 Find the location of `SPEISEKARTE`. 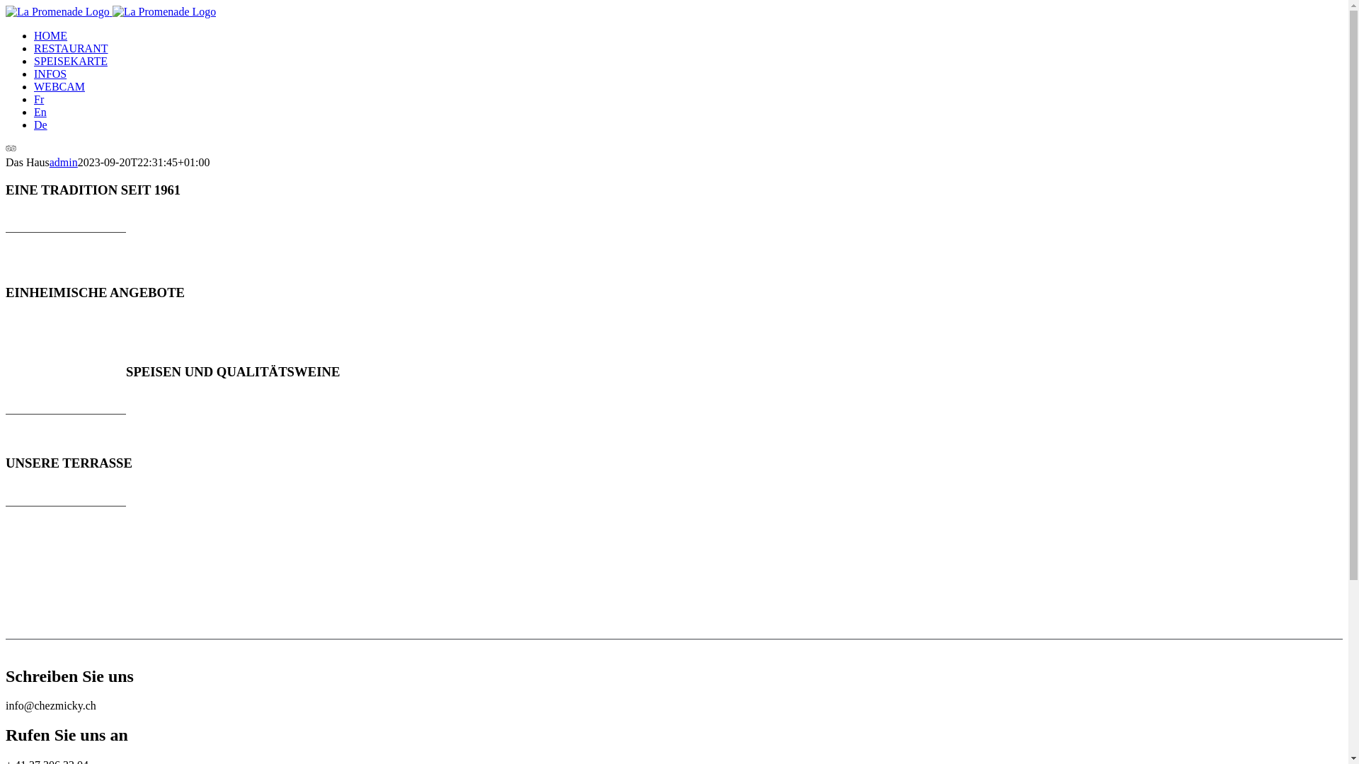

SPEISEKARTE is located at coordinates (71, 61).